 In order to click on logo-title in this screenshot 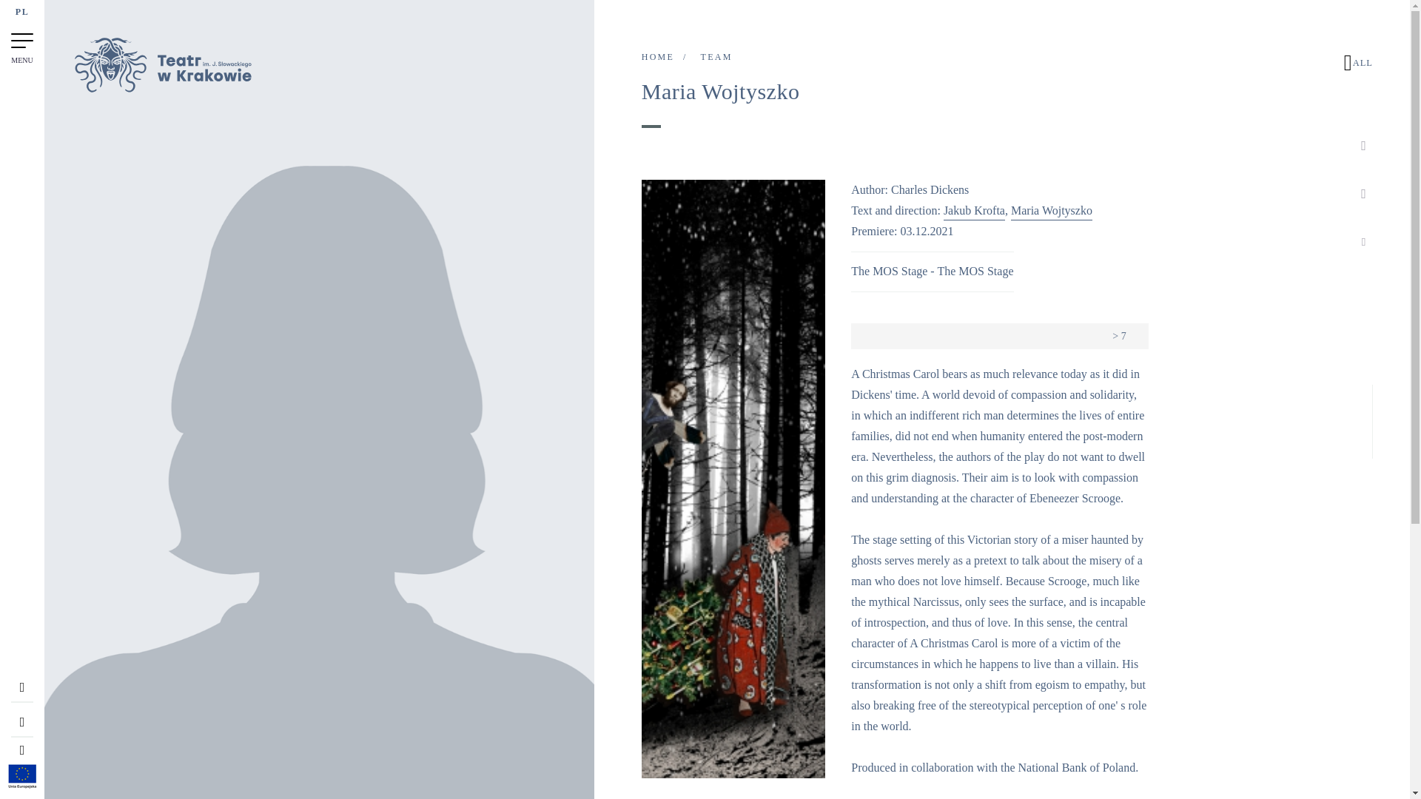, I will do `click(162, 89)`.